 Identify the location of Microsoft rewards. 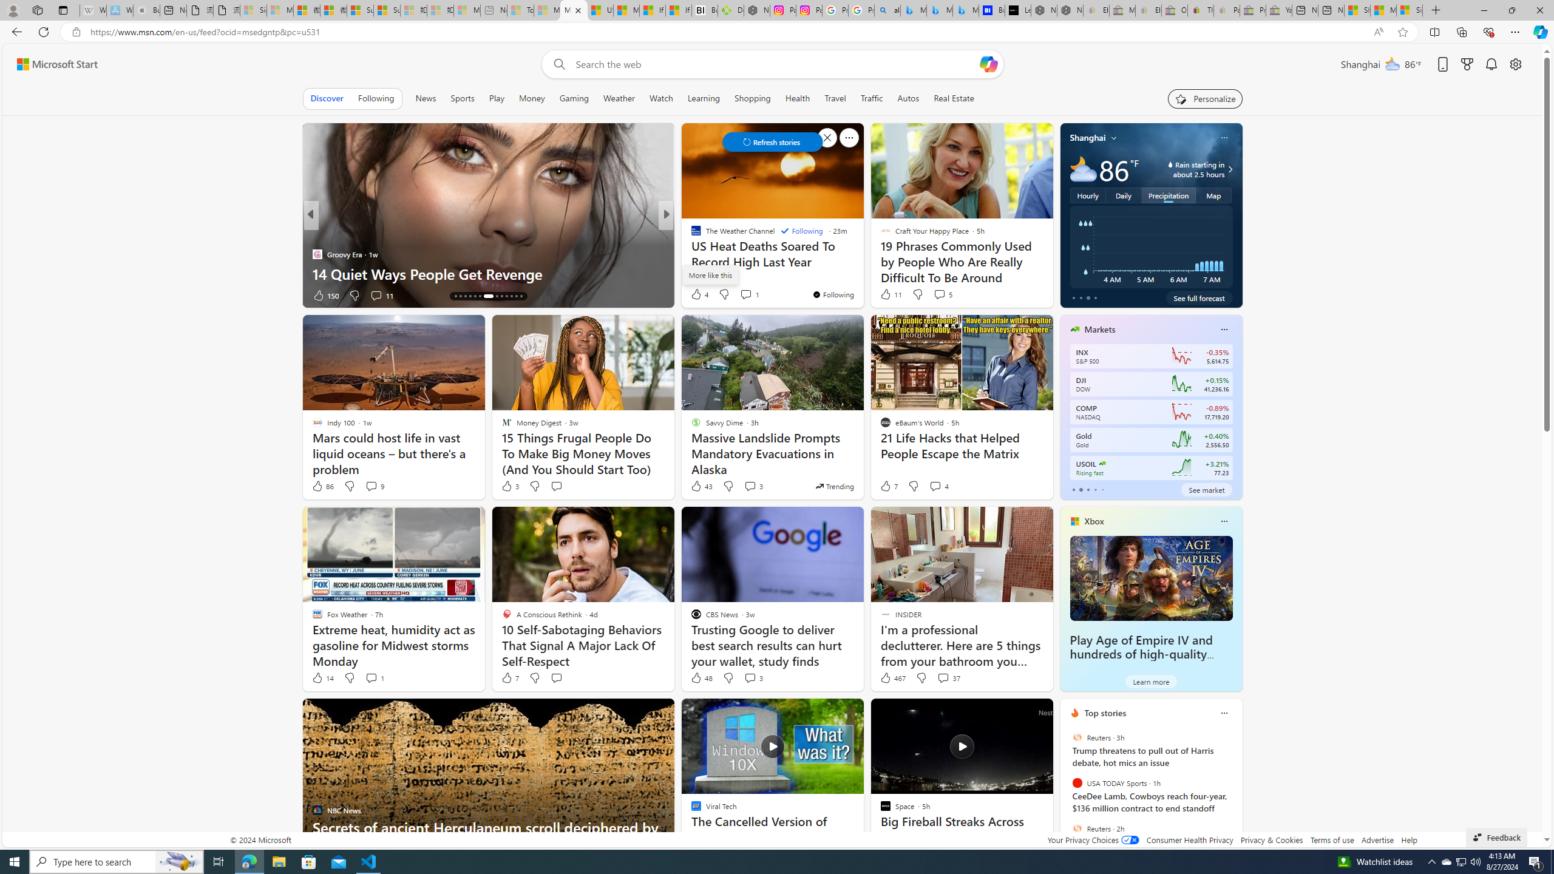
(1467, 64).